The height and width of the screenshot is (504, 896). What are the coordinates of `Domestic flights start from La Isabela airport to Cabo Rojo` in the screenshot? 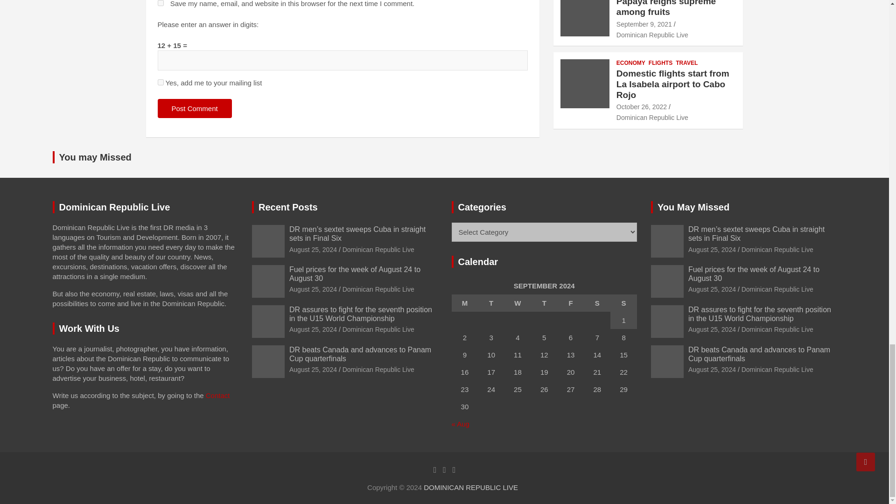 It's located at (641, 106).